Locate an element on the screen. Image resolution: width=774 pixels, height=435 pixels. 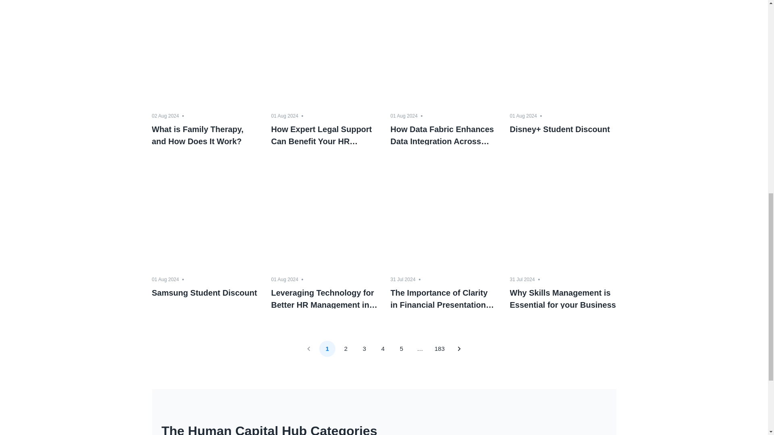
3 is located at coordinates (364, 348).